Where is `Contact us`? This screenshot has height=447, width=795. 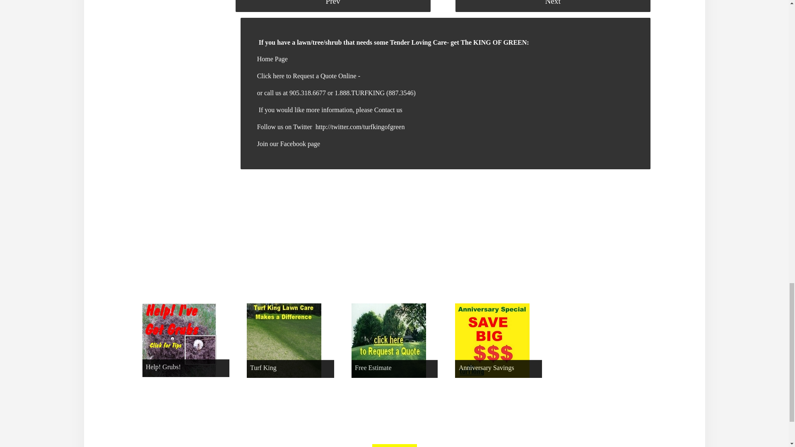
Contact us is located at coordinates (388, 110).